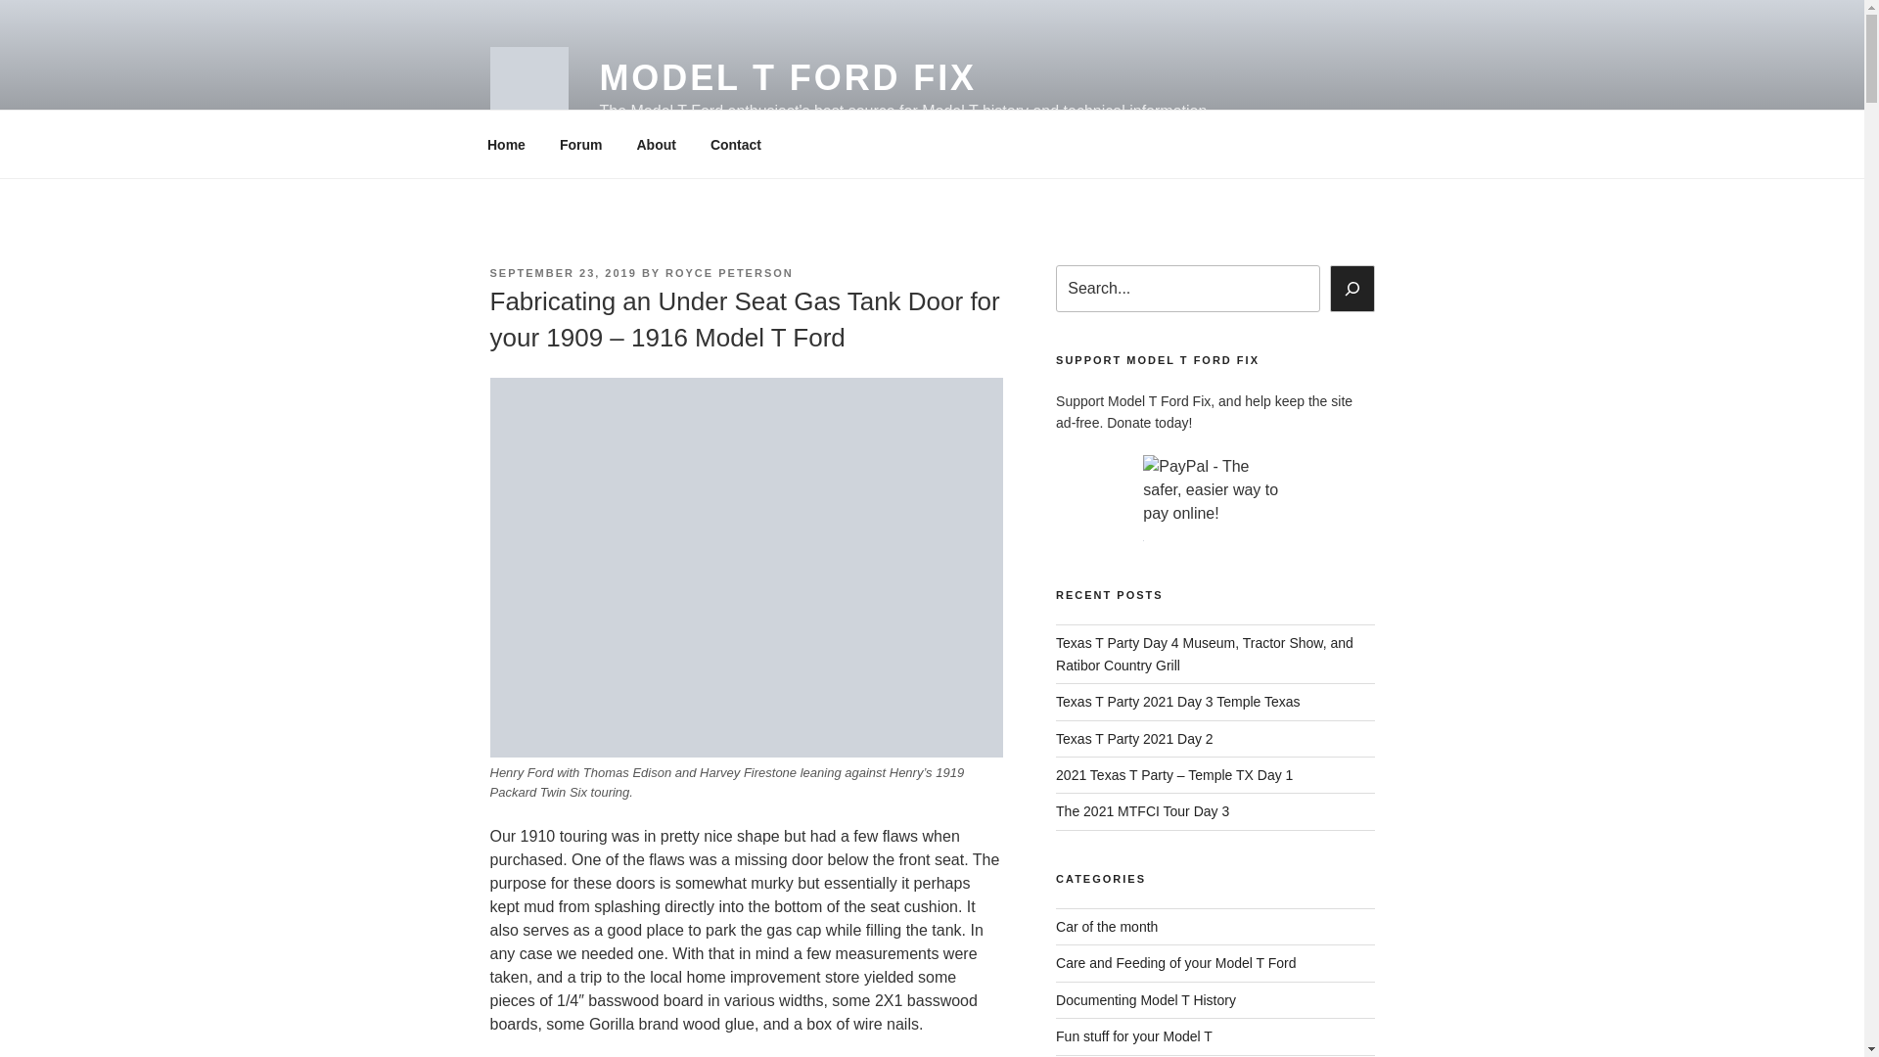  What do you see at coordinates (1106, 926) in the screenshot?
I see `Car of the month` at bounding box center [1106, 926].